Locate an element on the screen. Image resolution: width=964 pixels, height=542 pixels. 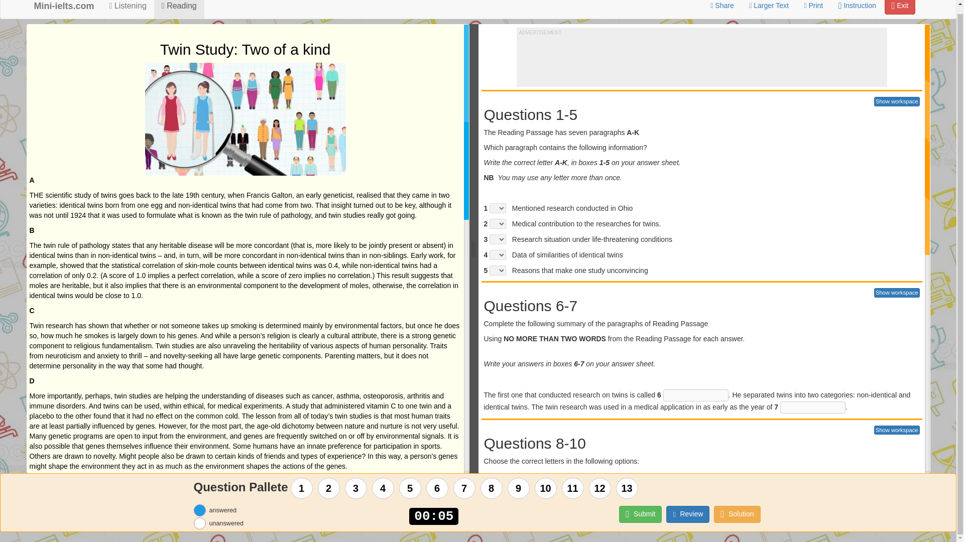
 Print is located at coordinates (813, 7).